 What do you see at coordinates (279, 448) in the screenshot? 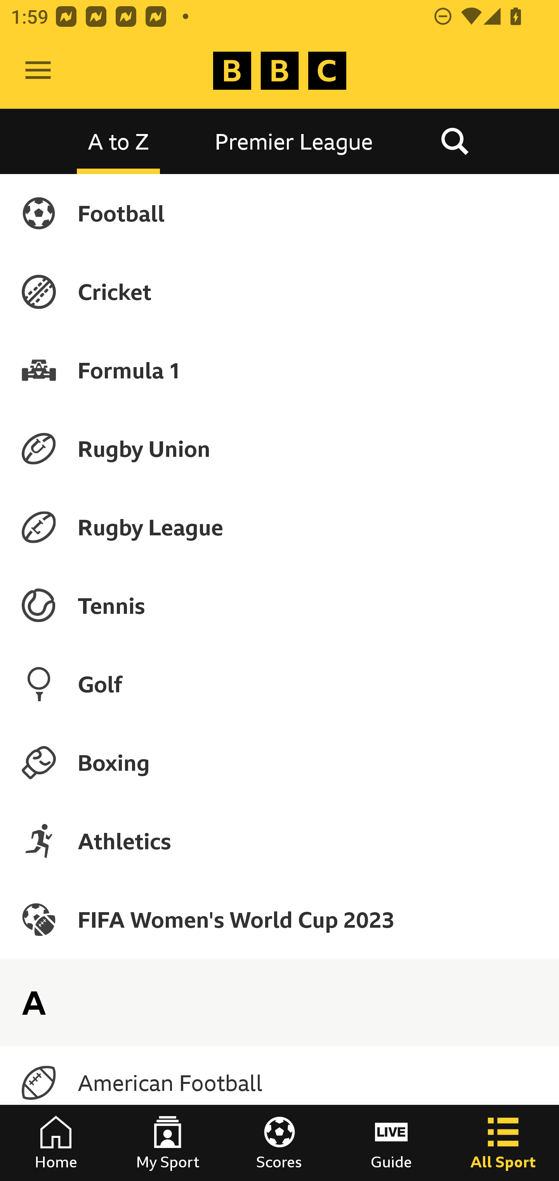
I see `Rugby Union` at bounding box center [279, 448].